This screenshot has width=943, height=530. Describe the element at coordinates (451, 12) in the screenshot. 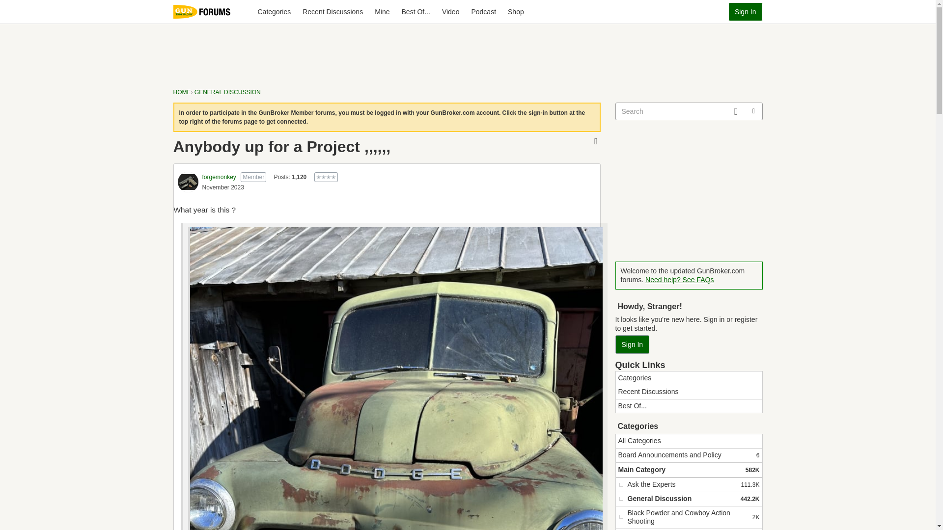

I see `Video` at that location.